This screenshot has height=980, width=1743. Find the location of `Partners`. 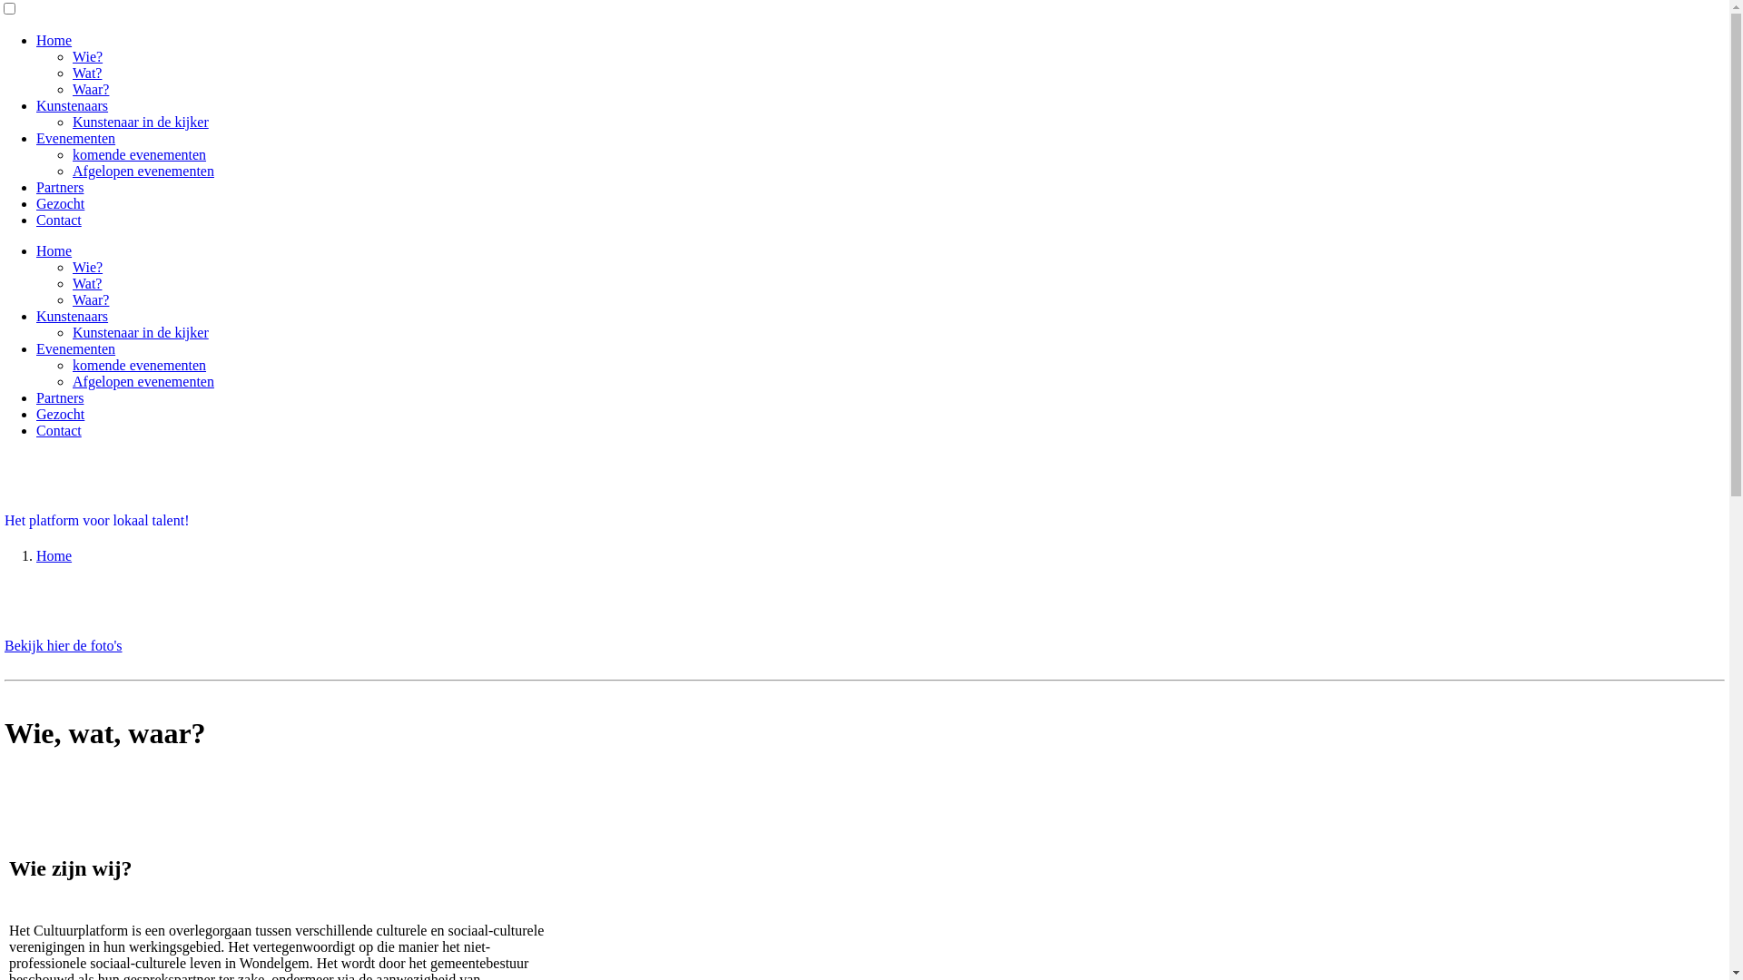

Partners is located at coordinates (60, 187).